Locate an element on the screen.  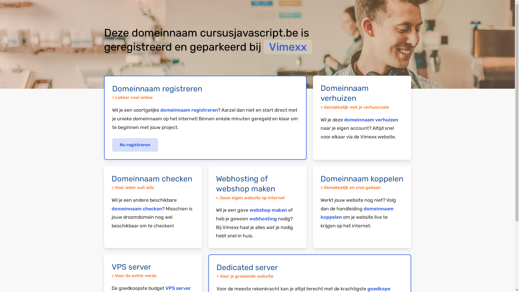
Nu registreren is located at coordinates (135, 145).